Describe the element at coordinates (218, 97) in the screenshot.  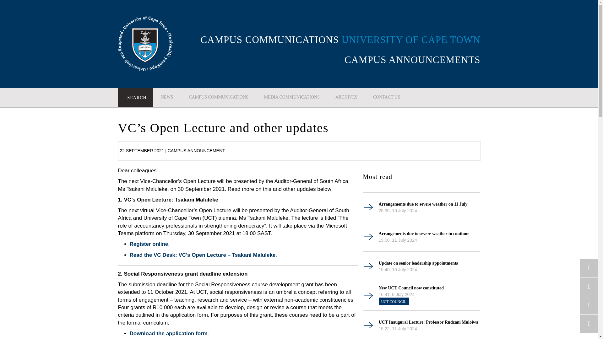
I see `CAMPUS COMMUNICATIONS` at that location.